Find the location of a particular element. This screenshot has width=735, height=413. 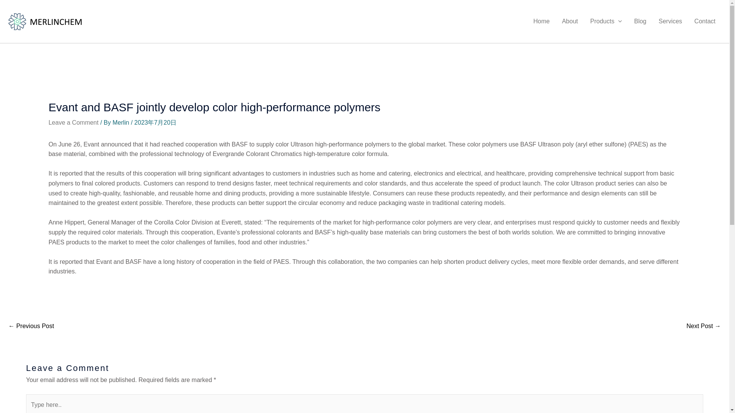

Merlin is located at coordinates (121, 122).